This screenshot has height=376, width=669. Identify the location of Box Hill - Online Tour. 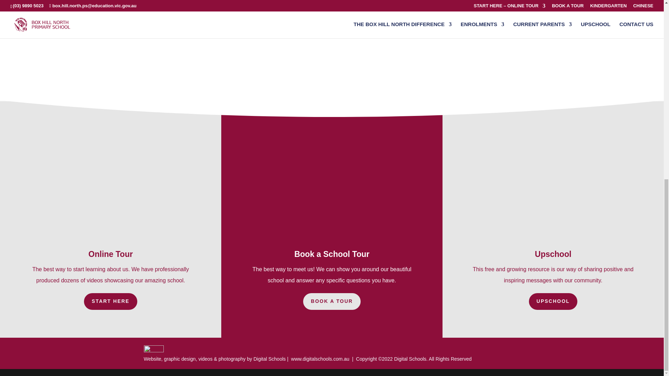
(476, 36).